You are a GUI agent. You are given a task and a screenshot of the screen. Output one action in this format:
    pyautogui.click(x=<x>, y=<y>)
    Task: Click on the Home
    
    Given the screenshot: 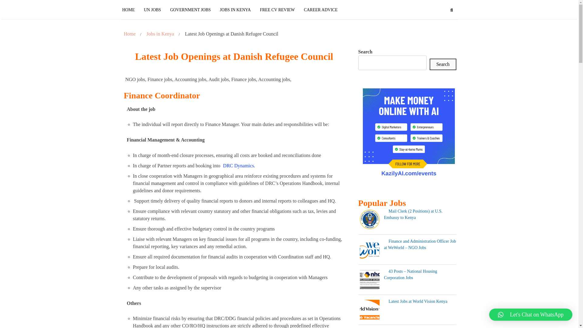 What is the action you would take?
    pyautogui.click(x=129, y=34)
    